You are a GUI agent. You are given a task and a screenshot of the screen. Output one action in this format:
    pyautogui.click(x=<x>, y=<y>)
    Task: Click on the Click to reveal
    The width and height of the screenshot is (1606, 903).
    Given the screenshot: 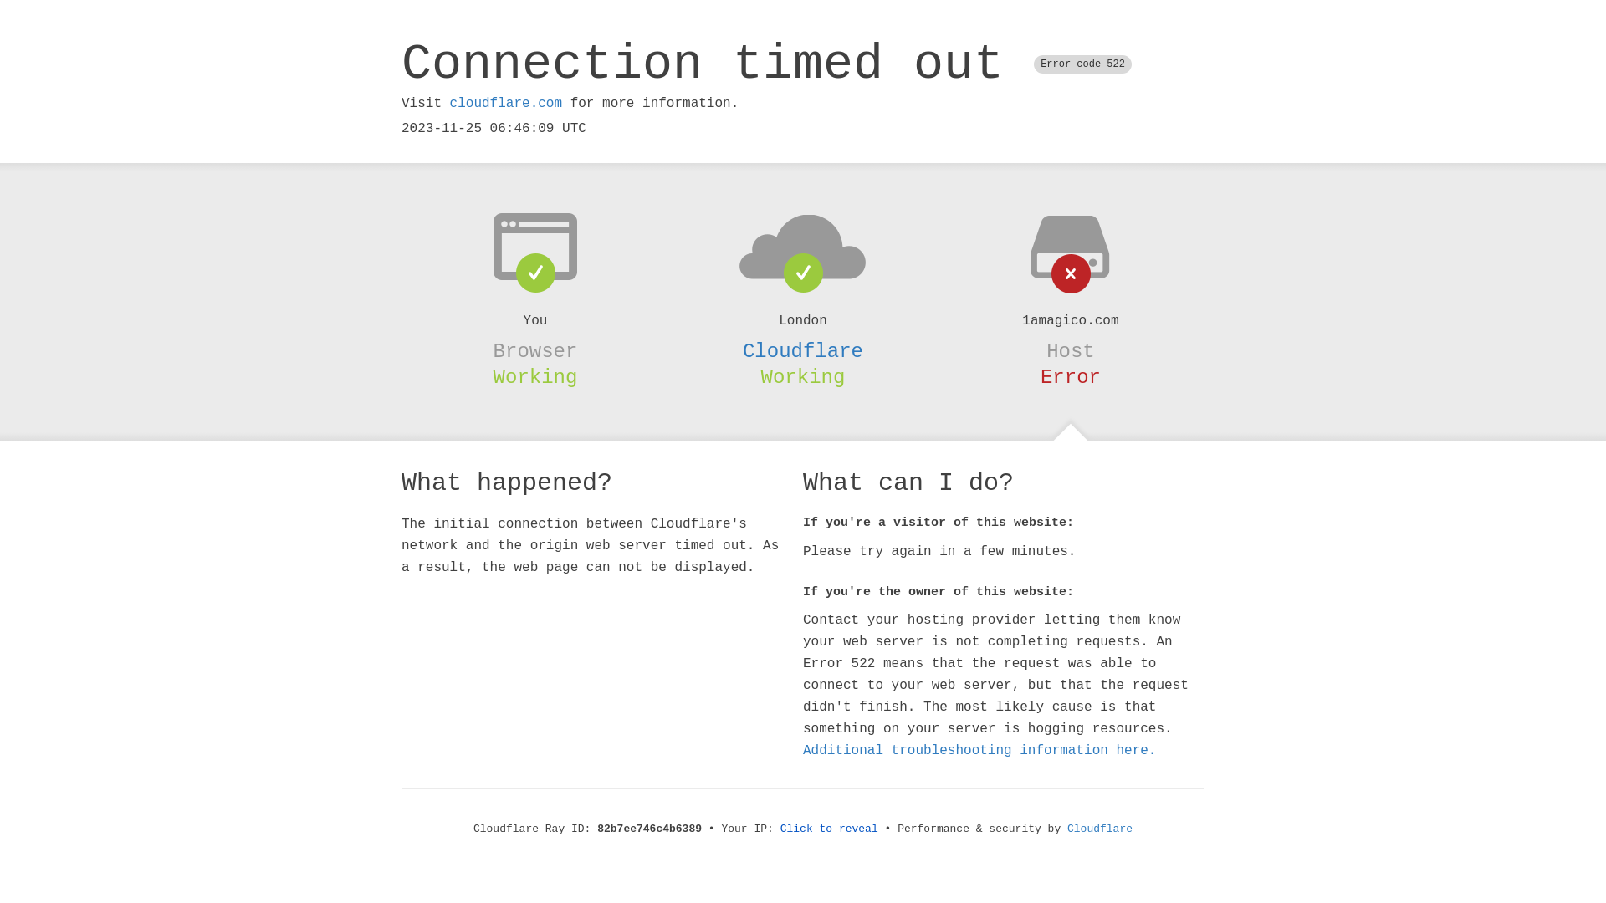 What is the action you would take?
    pyautogui.click(x=830, y=829)
    